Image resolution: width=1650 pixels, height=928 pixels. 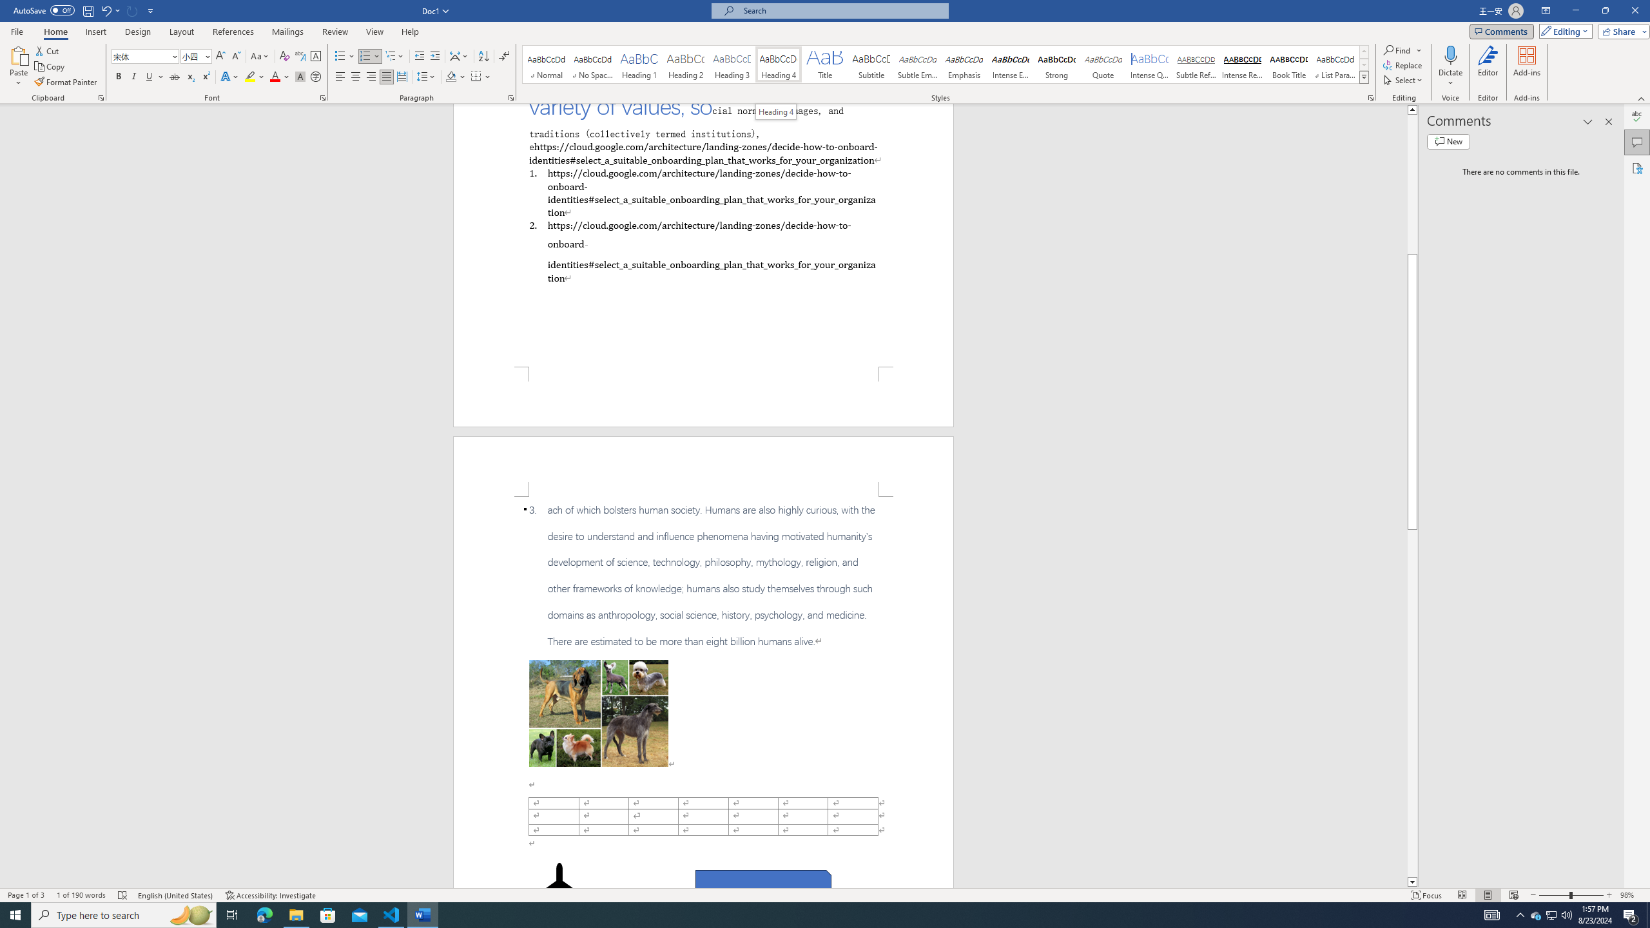 I want to click on Class: NetUIImage, so click(x=1364, y=77).